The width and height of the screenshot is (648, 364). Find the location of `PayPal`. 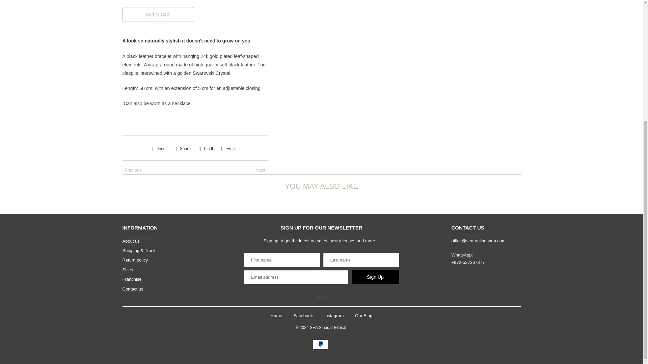

PayPal is located at coordinates (321, 344).